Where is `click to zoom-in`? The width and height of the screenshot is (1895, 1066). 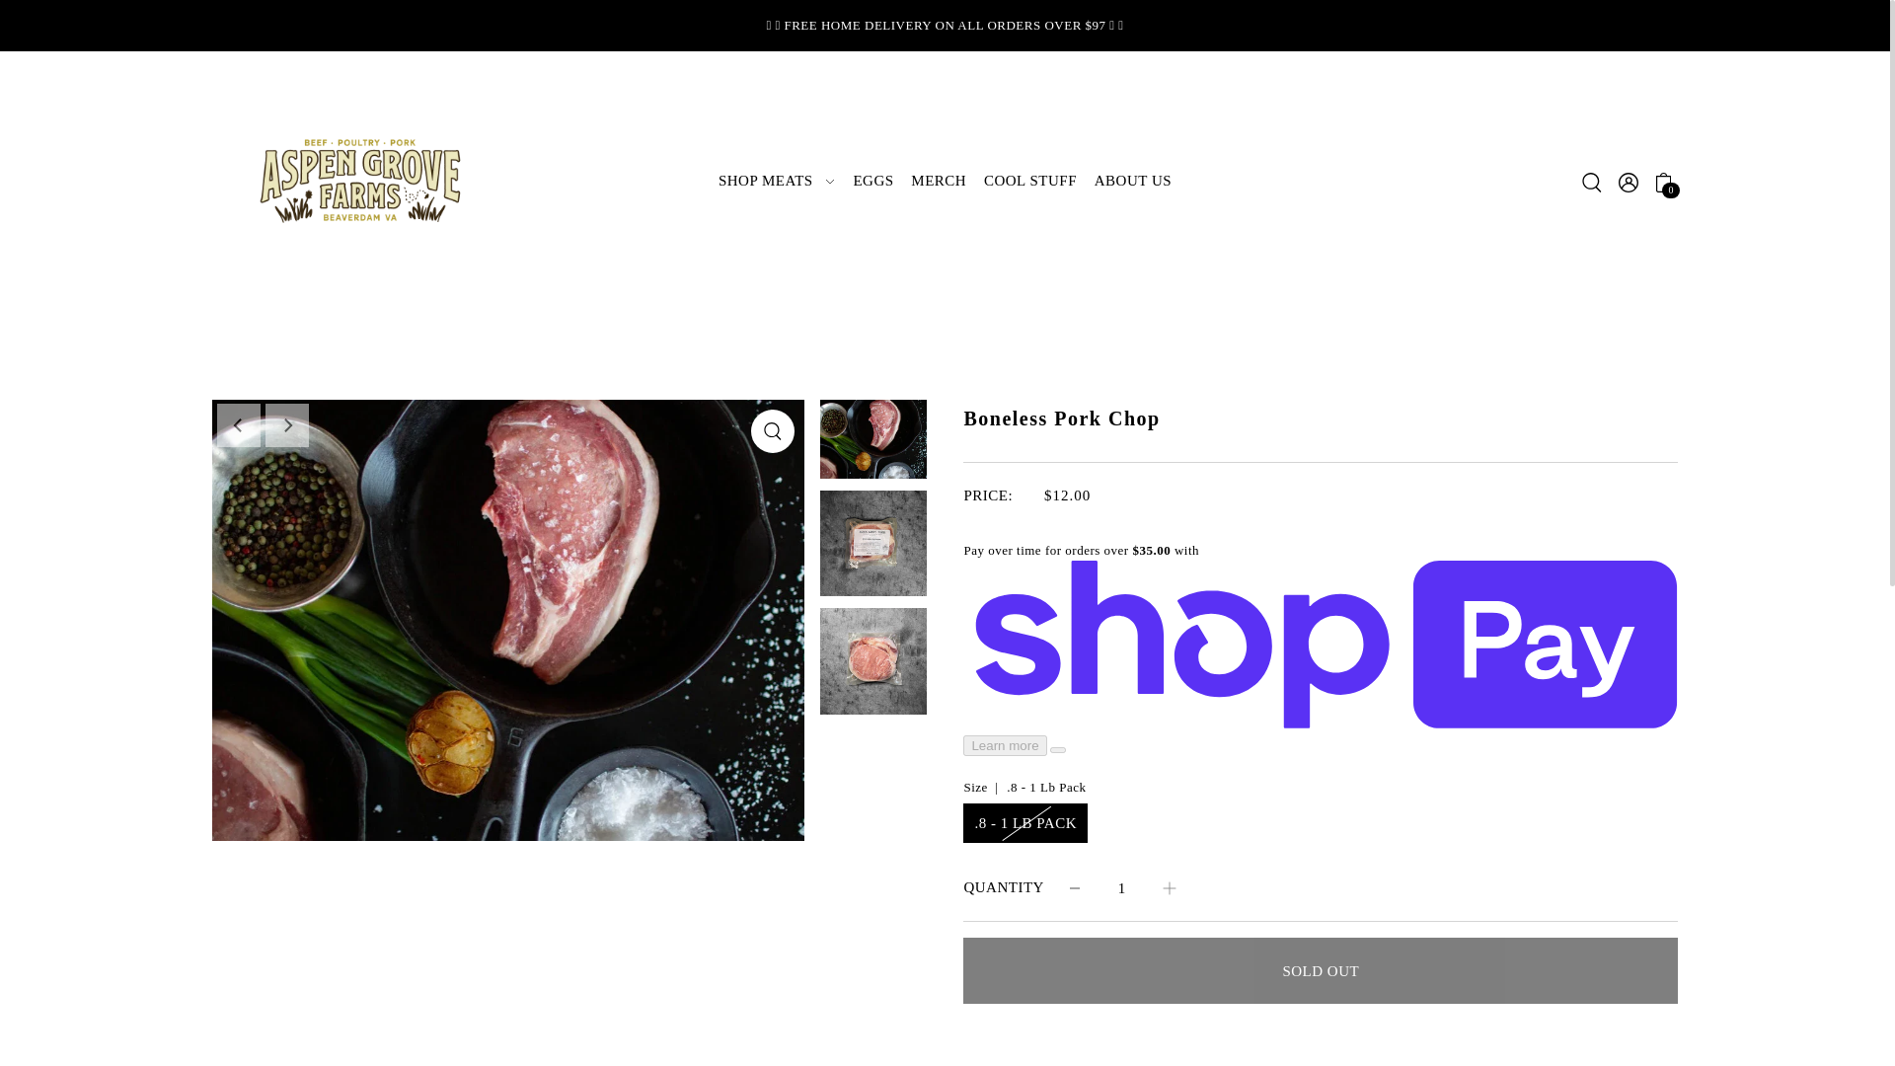 click to zoom-in is located at coordinates (772, 430).